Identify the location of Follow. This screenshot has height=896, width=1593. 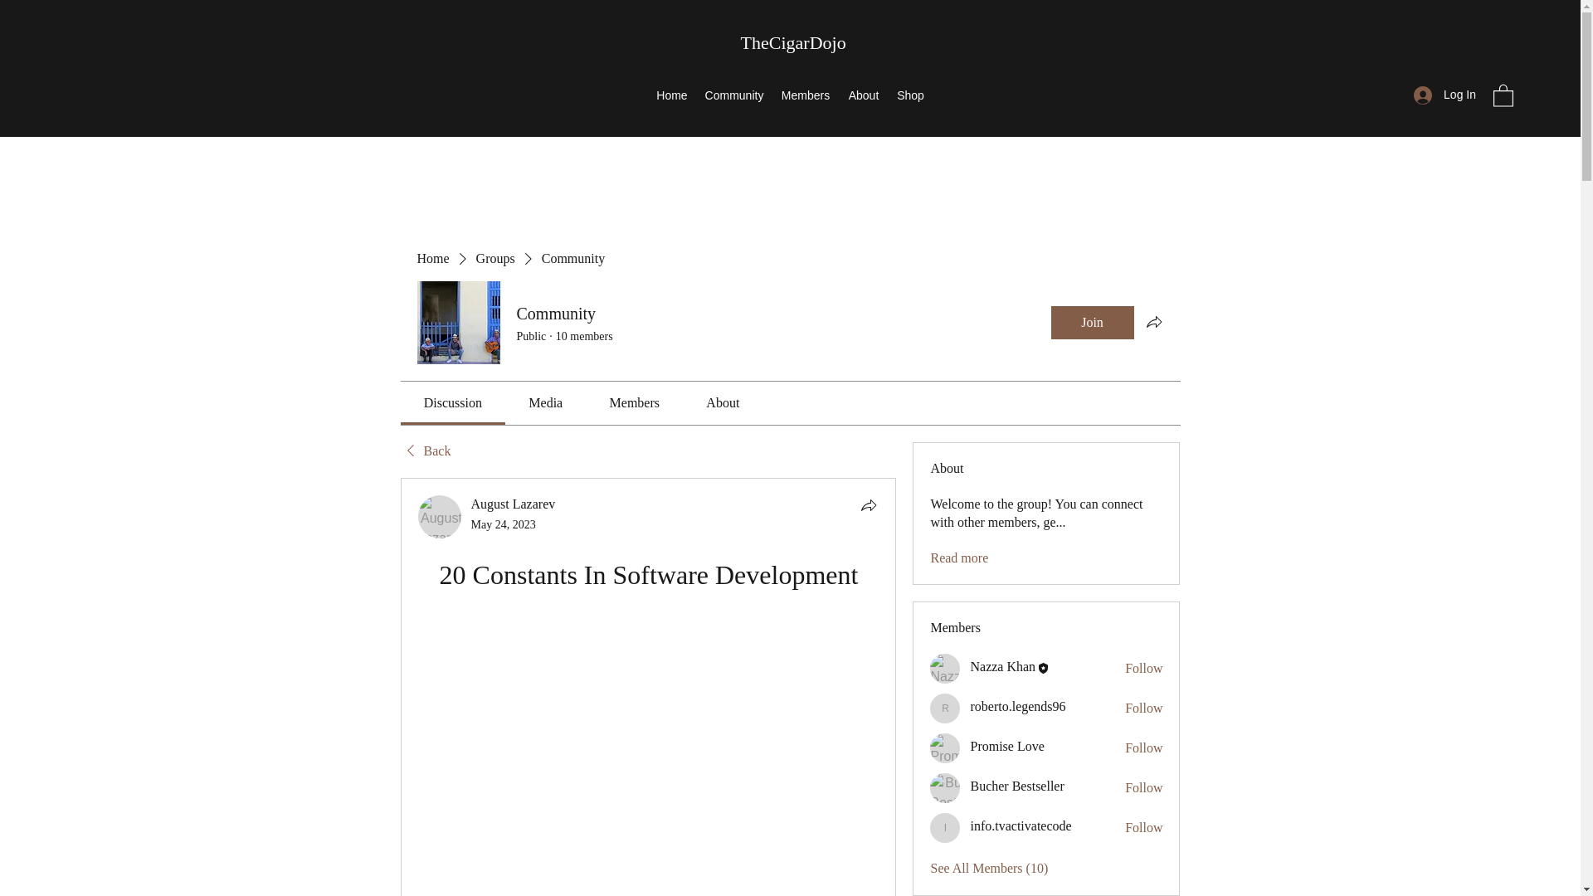
(1143, 668).